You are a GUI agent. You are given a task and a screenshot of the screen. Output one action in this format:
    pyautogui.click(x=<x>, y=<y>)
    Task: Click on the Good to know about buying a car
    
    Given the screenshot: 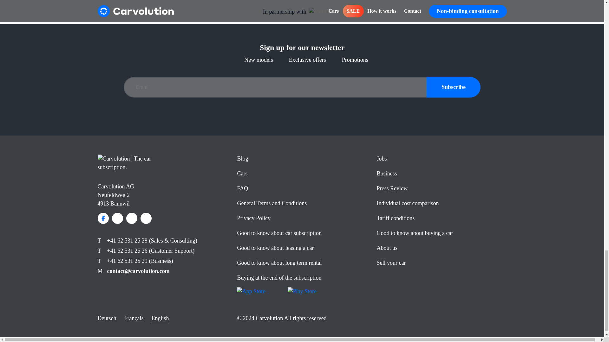 What is the action you would take?
    pyautogui.click(x=415, y=233)
    